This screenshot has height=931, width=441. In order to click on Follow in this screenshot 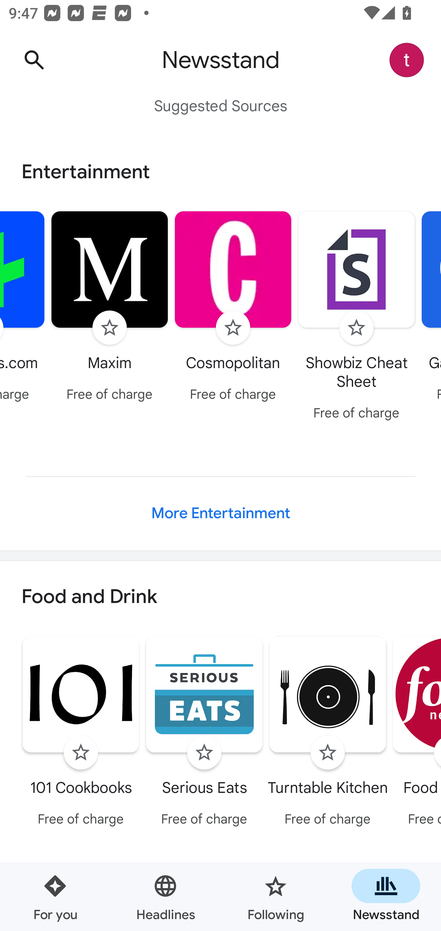, I will do `click(81, 753)`.